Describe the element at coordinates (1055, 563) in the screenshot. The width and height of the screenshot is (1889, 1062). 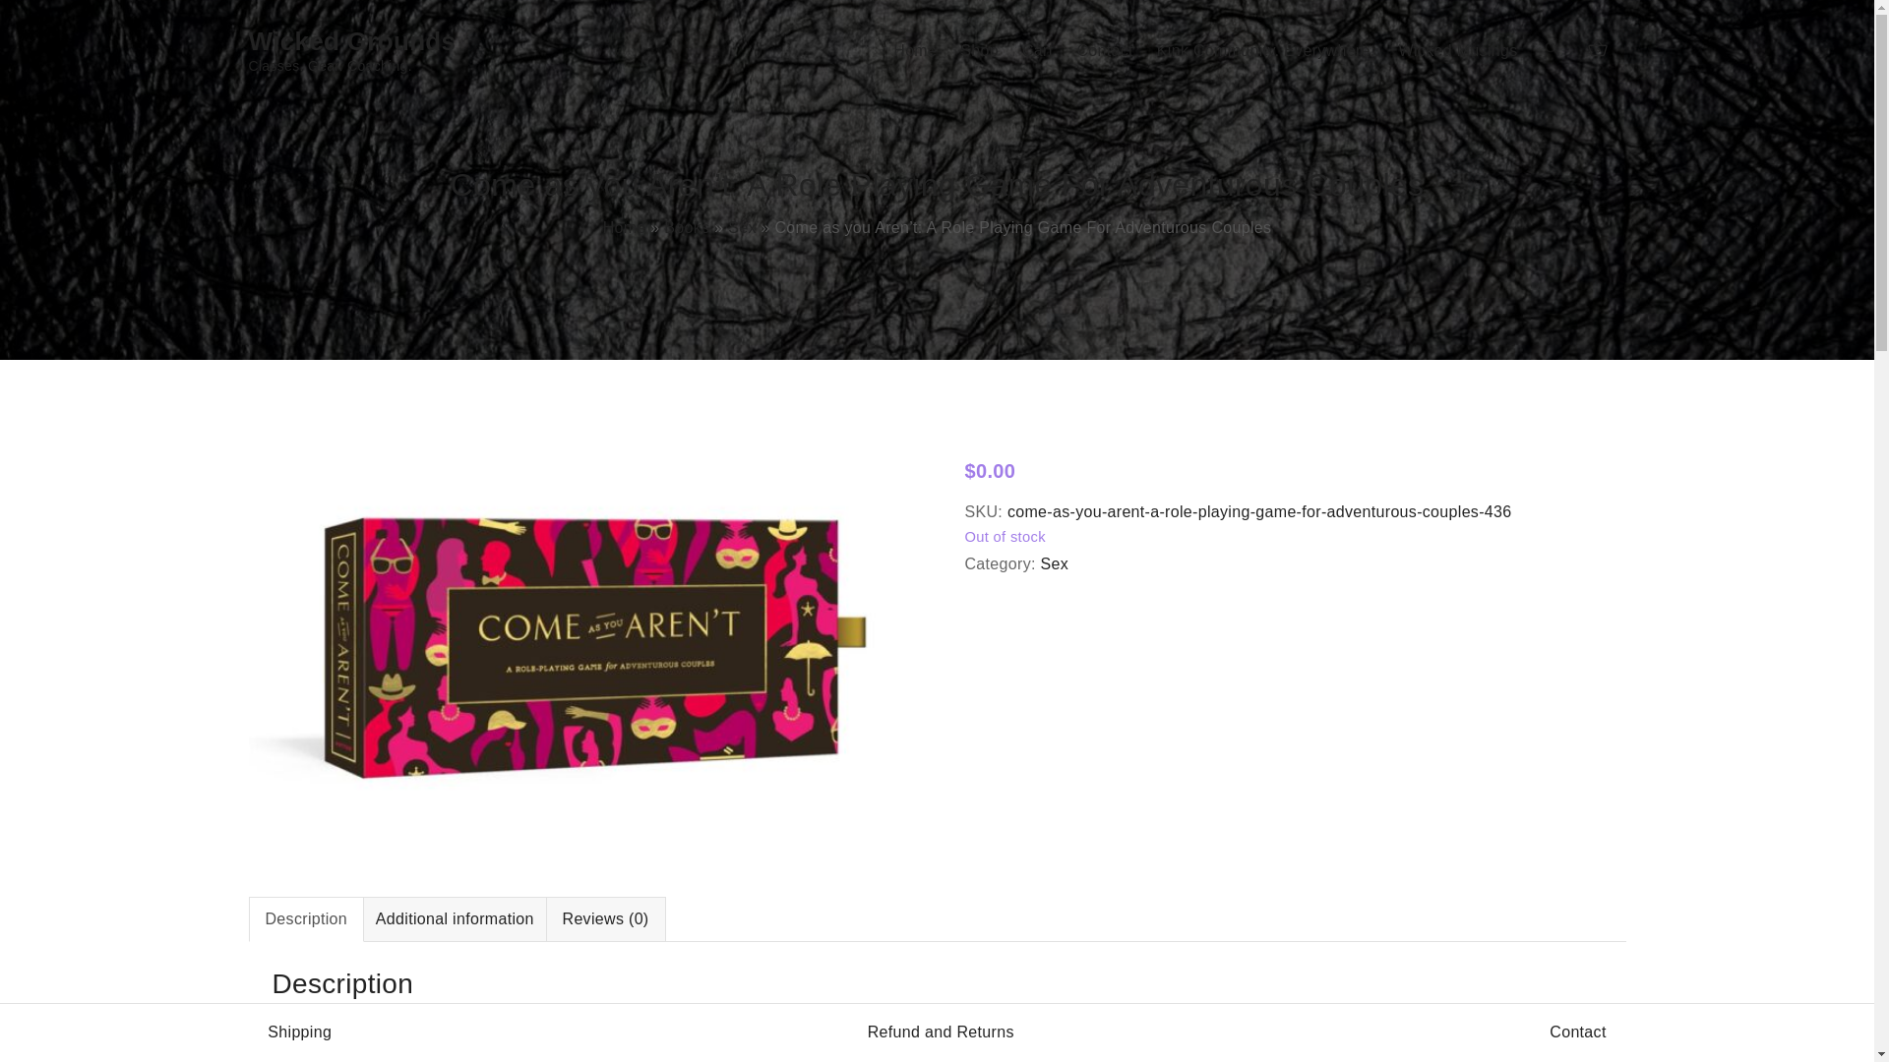
I see `Sex` at that location.